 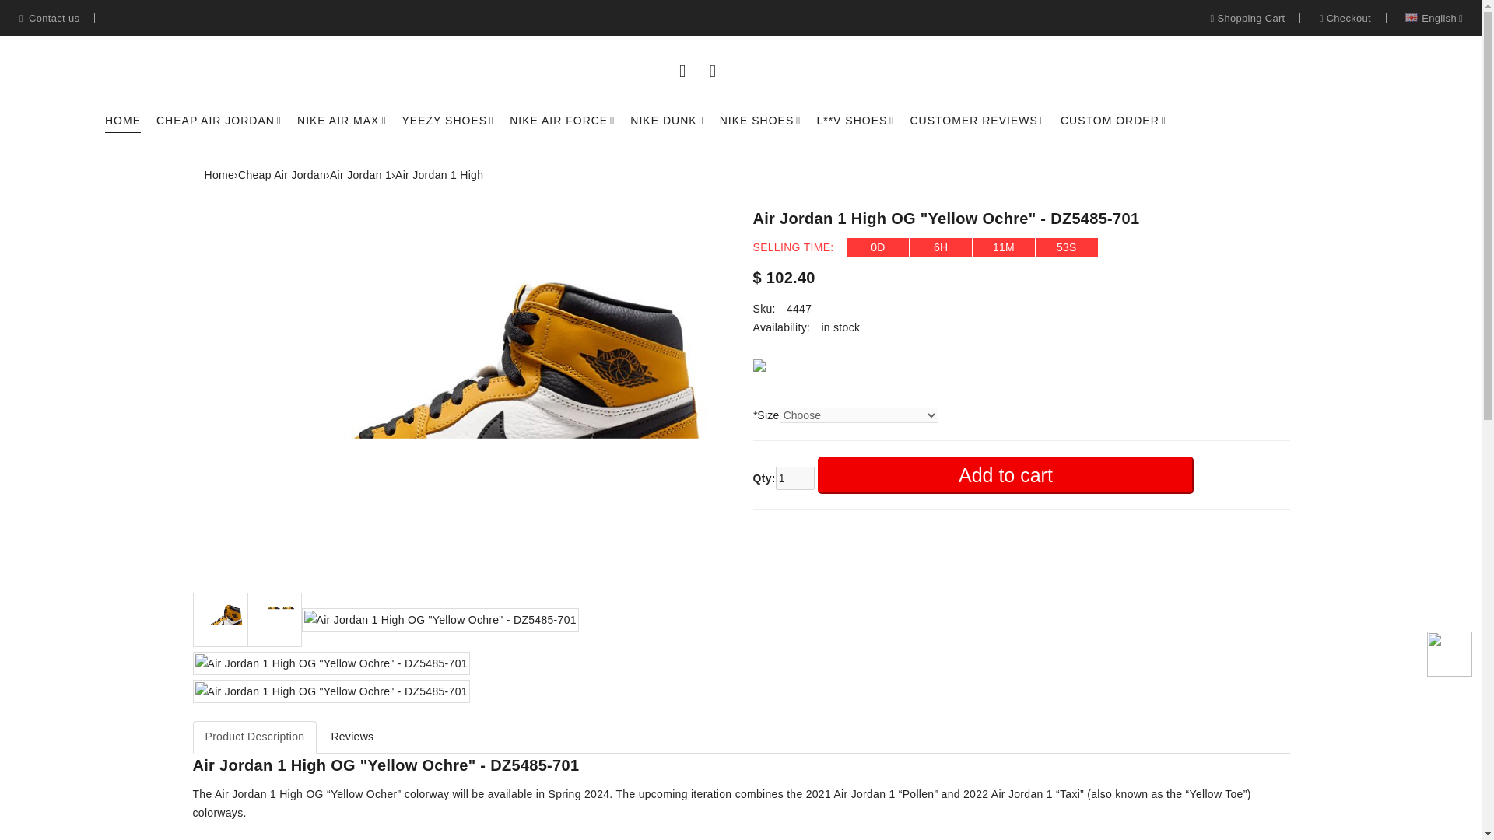 What do you see at coordinates (439, 175) in the screenshot?
I see `Air Jordan 1 High` at bounding box center [439, 175].